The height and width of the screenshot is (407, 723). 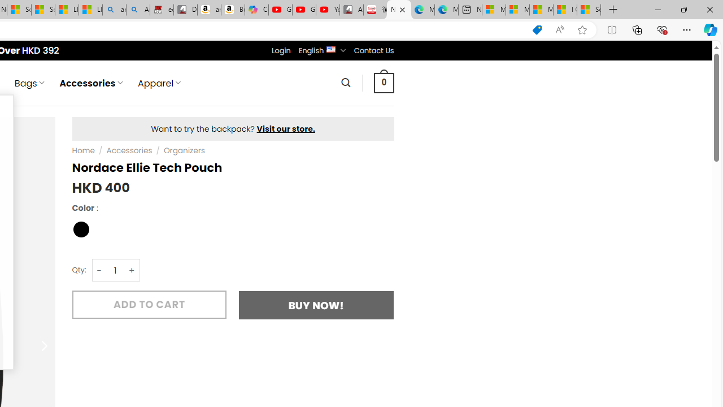 I want to click on Microsoft account | Privacy, so click(x=517, y=10).